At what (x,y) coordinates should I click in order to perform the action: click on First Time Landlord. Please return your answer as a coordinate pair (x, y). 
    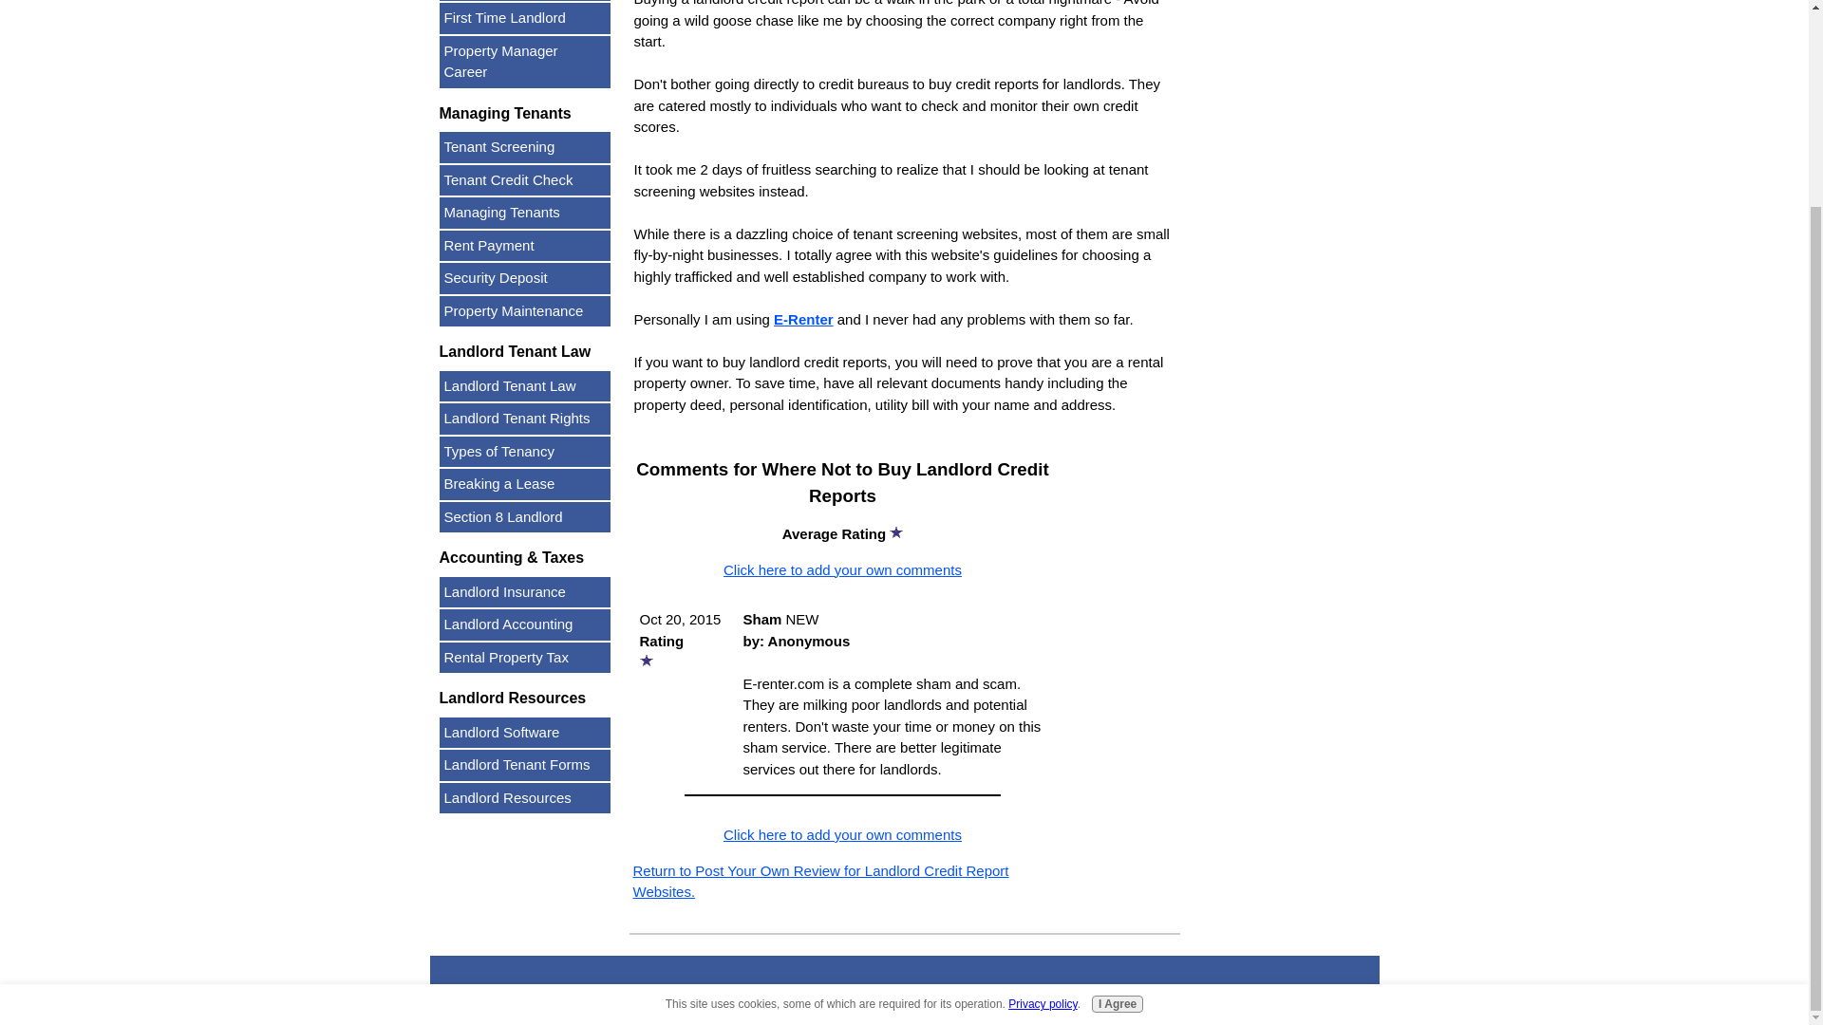
    Looking at the image, I should click on (524, 18).